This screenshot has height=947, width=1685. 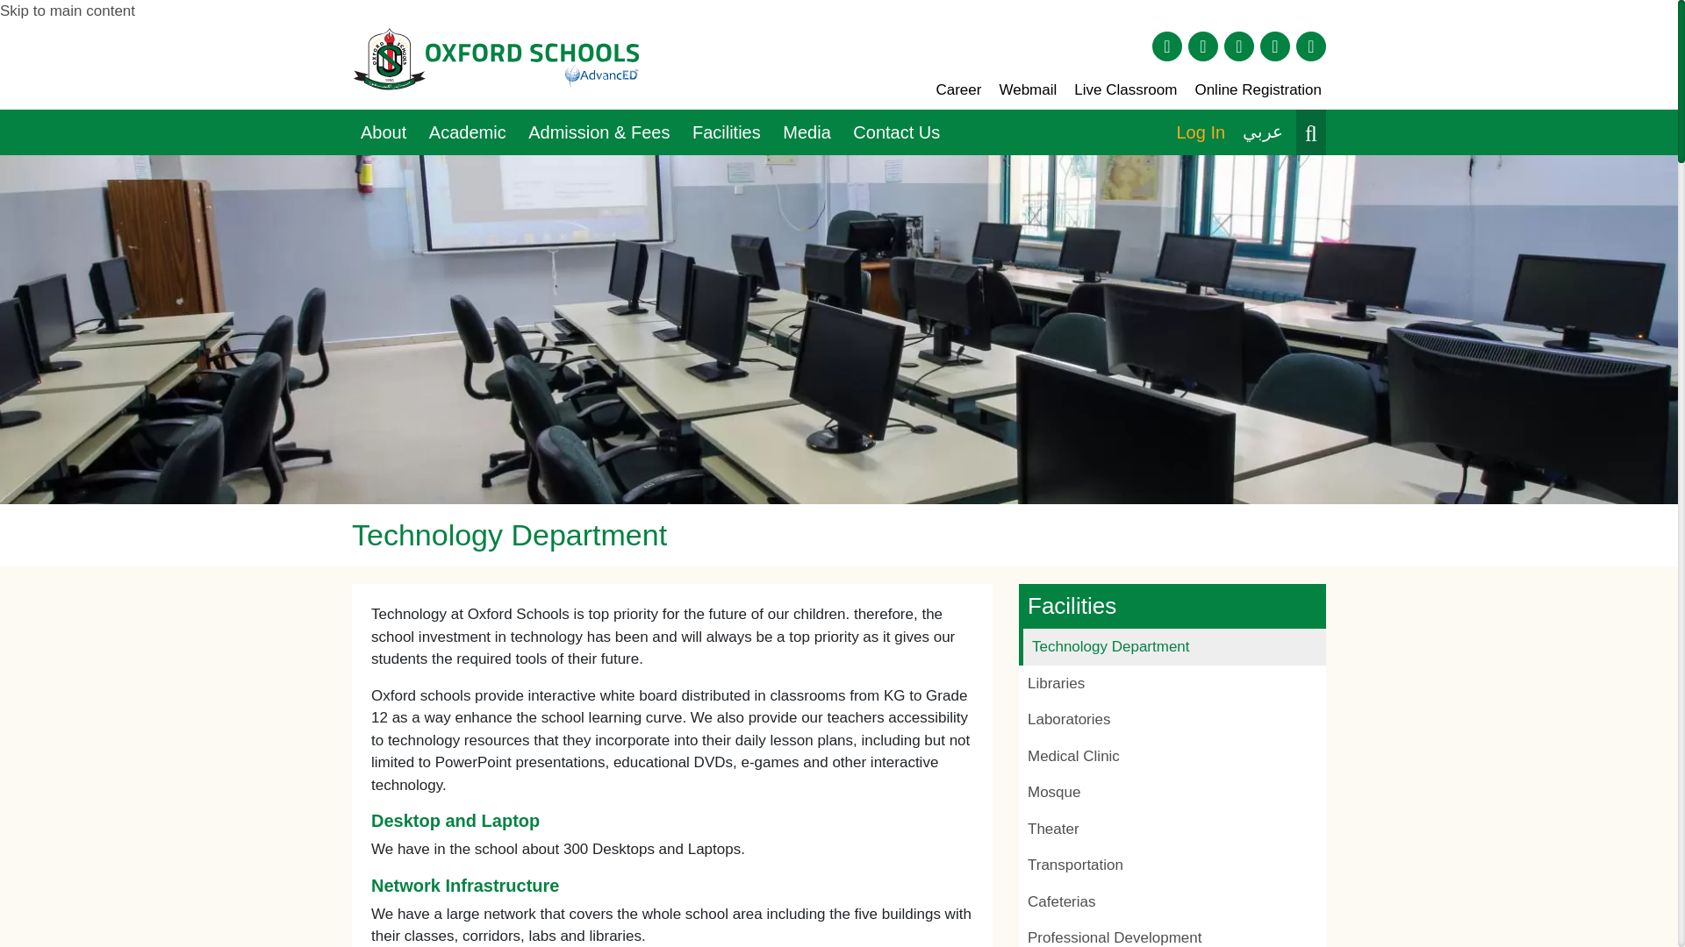 I want to click on Career, so click(x=957, y=89).